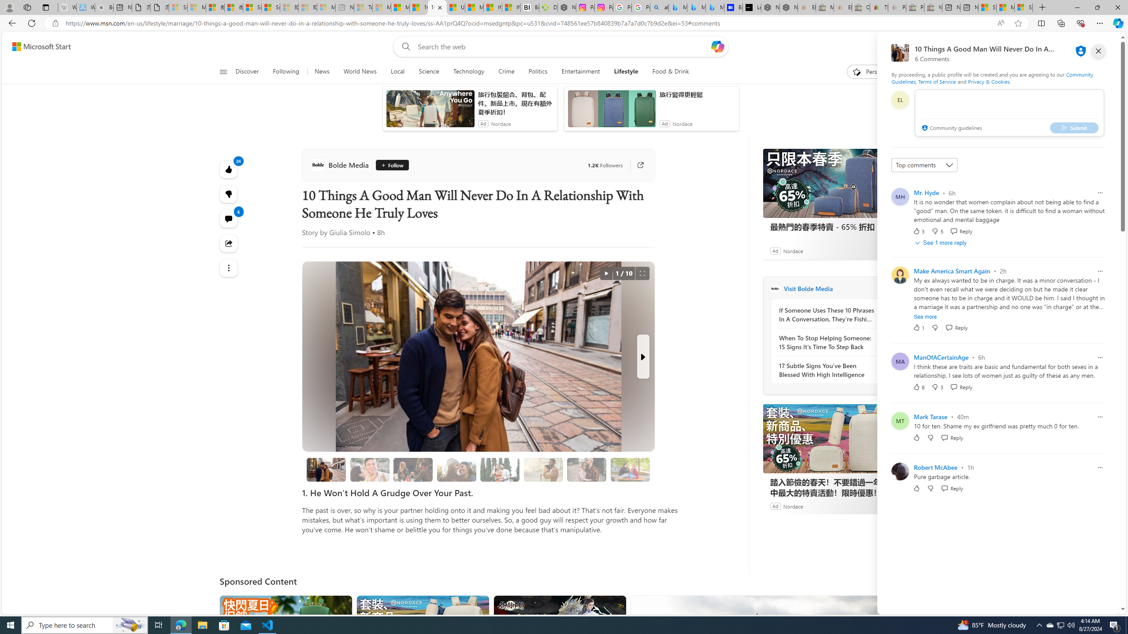  I want to click on New tab, so click(969, 7).